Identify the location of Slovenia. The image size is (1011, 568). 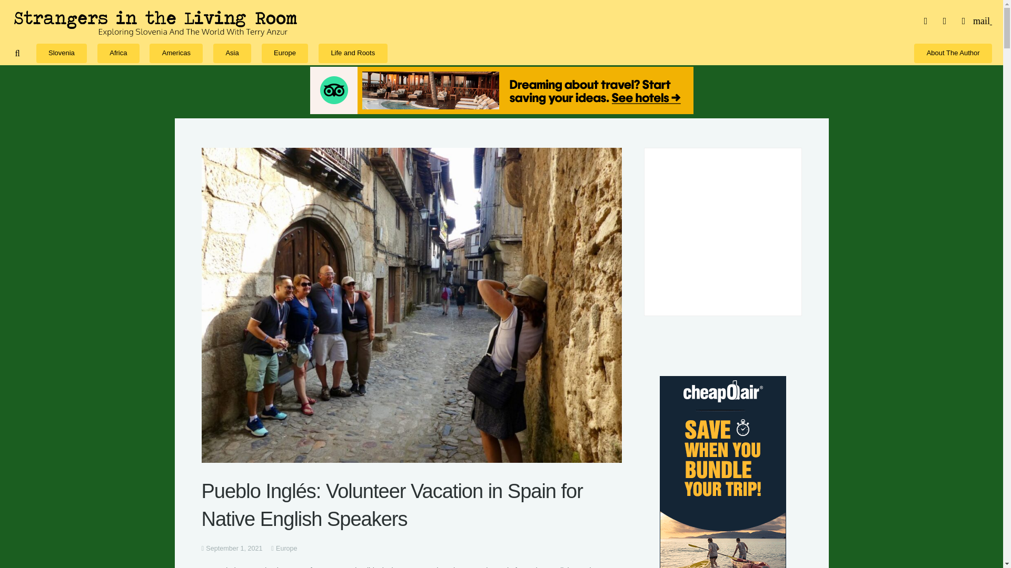
(62, 53).